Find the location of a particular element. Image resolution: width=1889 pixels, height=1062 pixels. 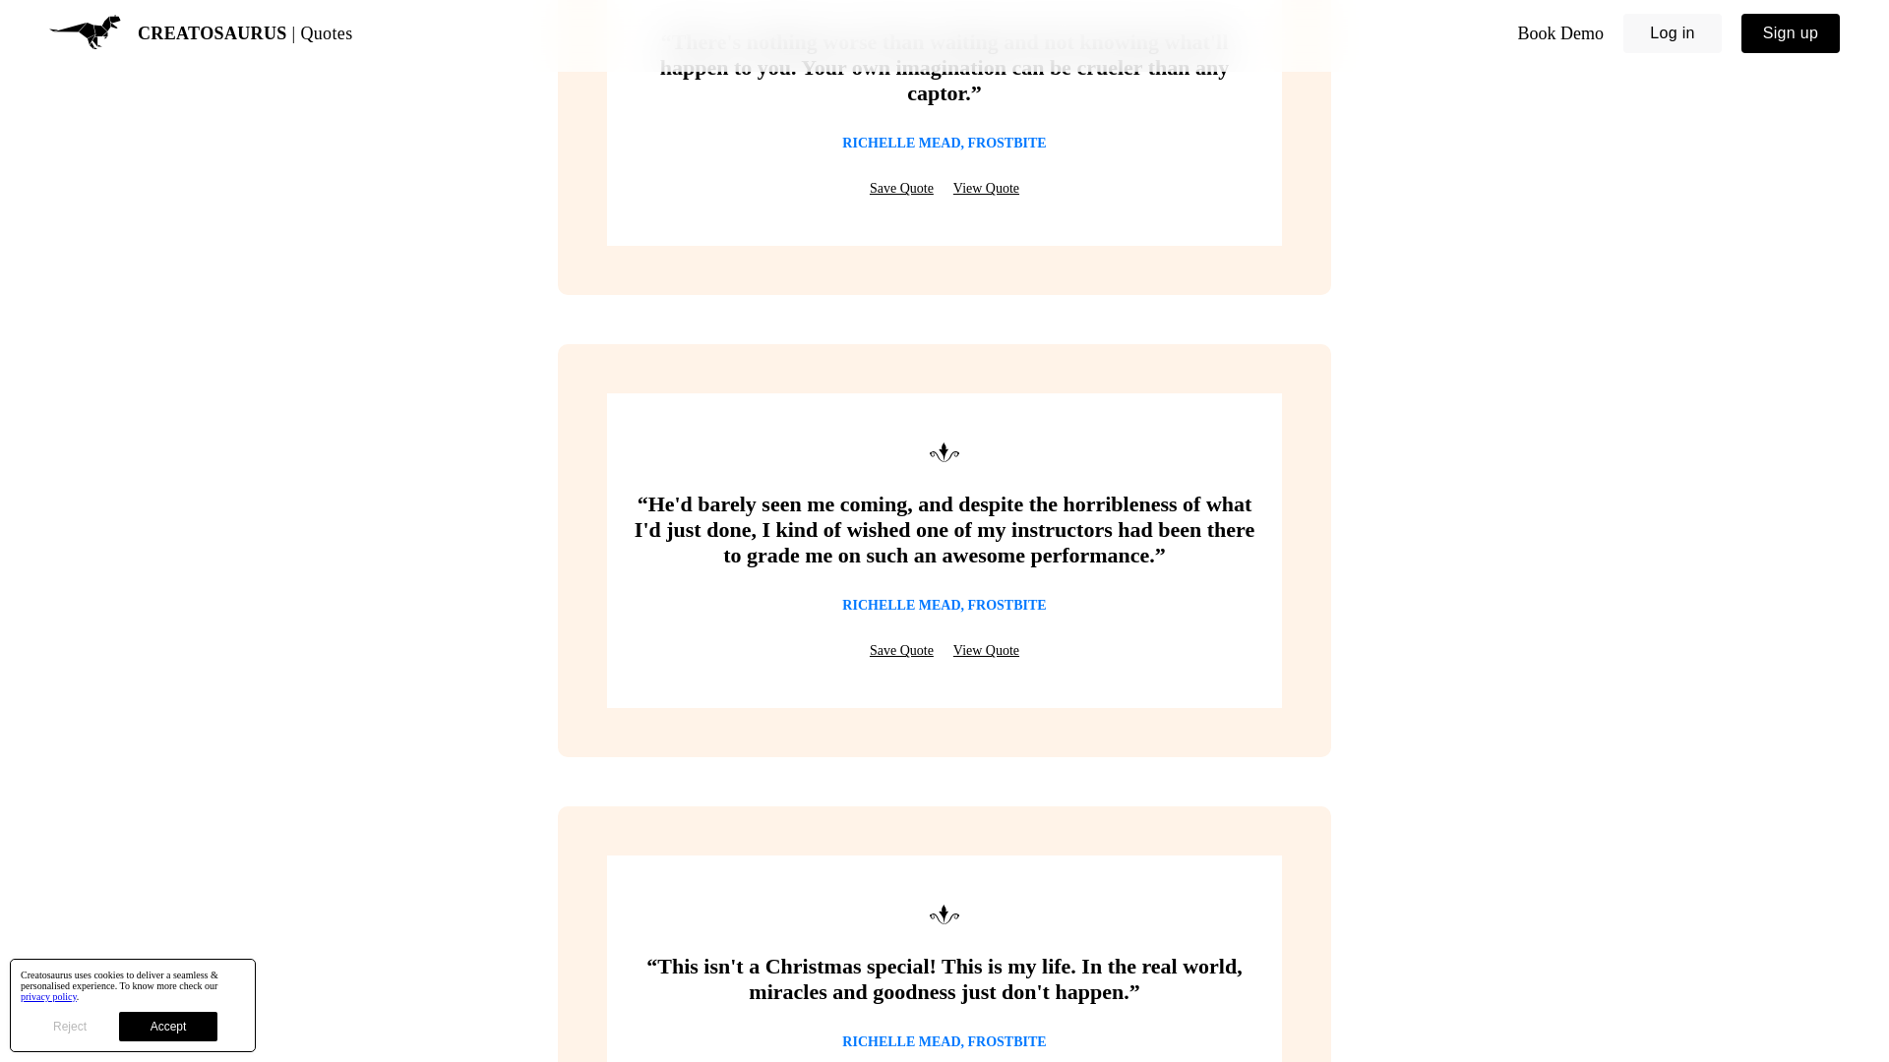

View Quote is located at coordinates (986, 651).